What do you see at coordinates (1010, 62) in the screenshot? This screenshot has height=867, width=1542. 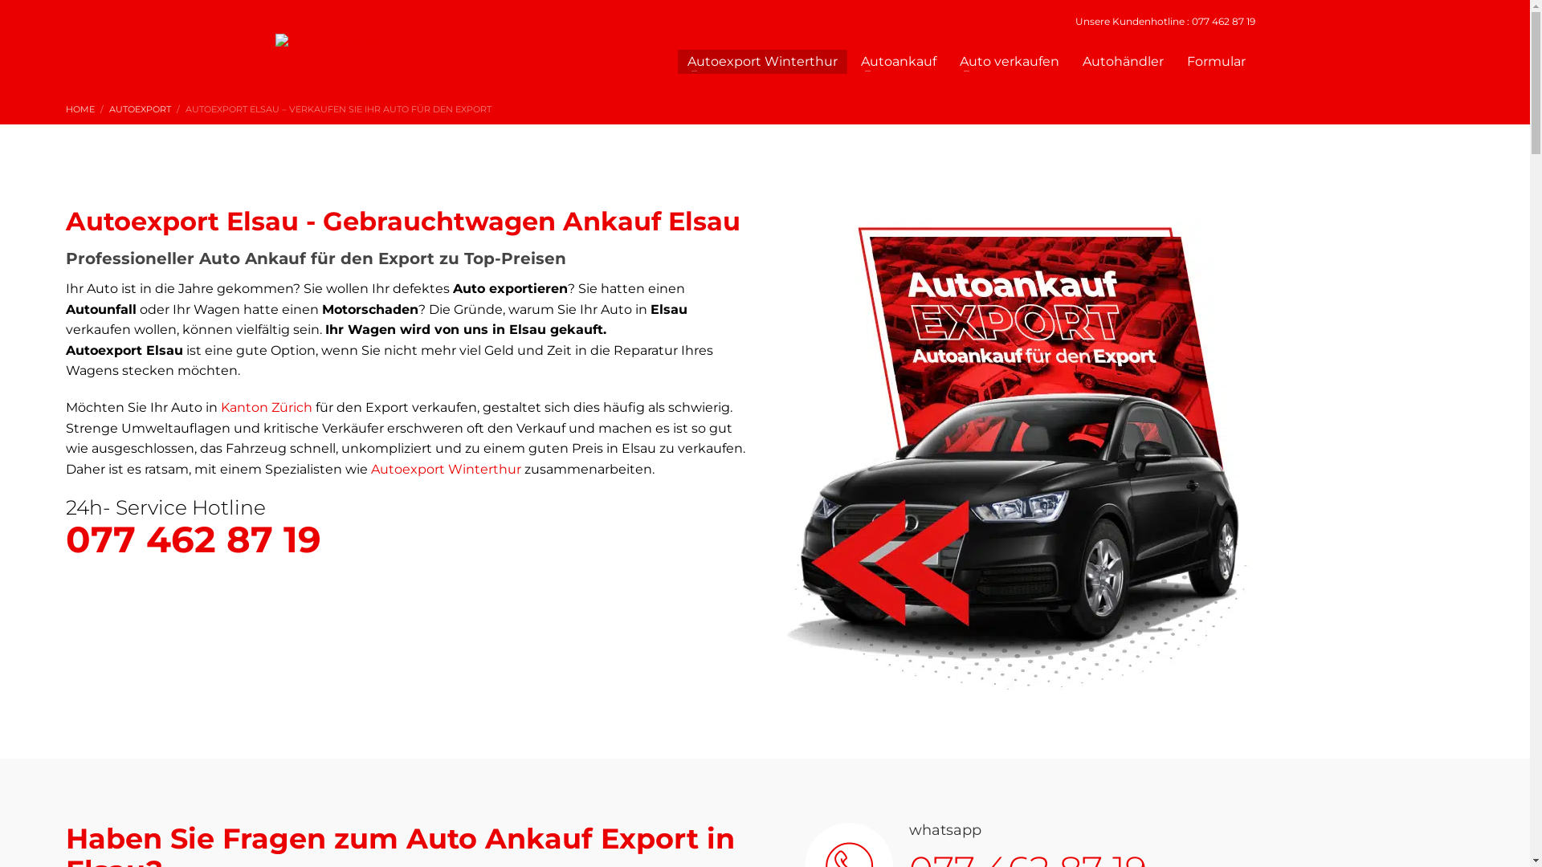 I see `Auto verkaufen` at bounding box center [1010, 62].